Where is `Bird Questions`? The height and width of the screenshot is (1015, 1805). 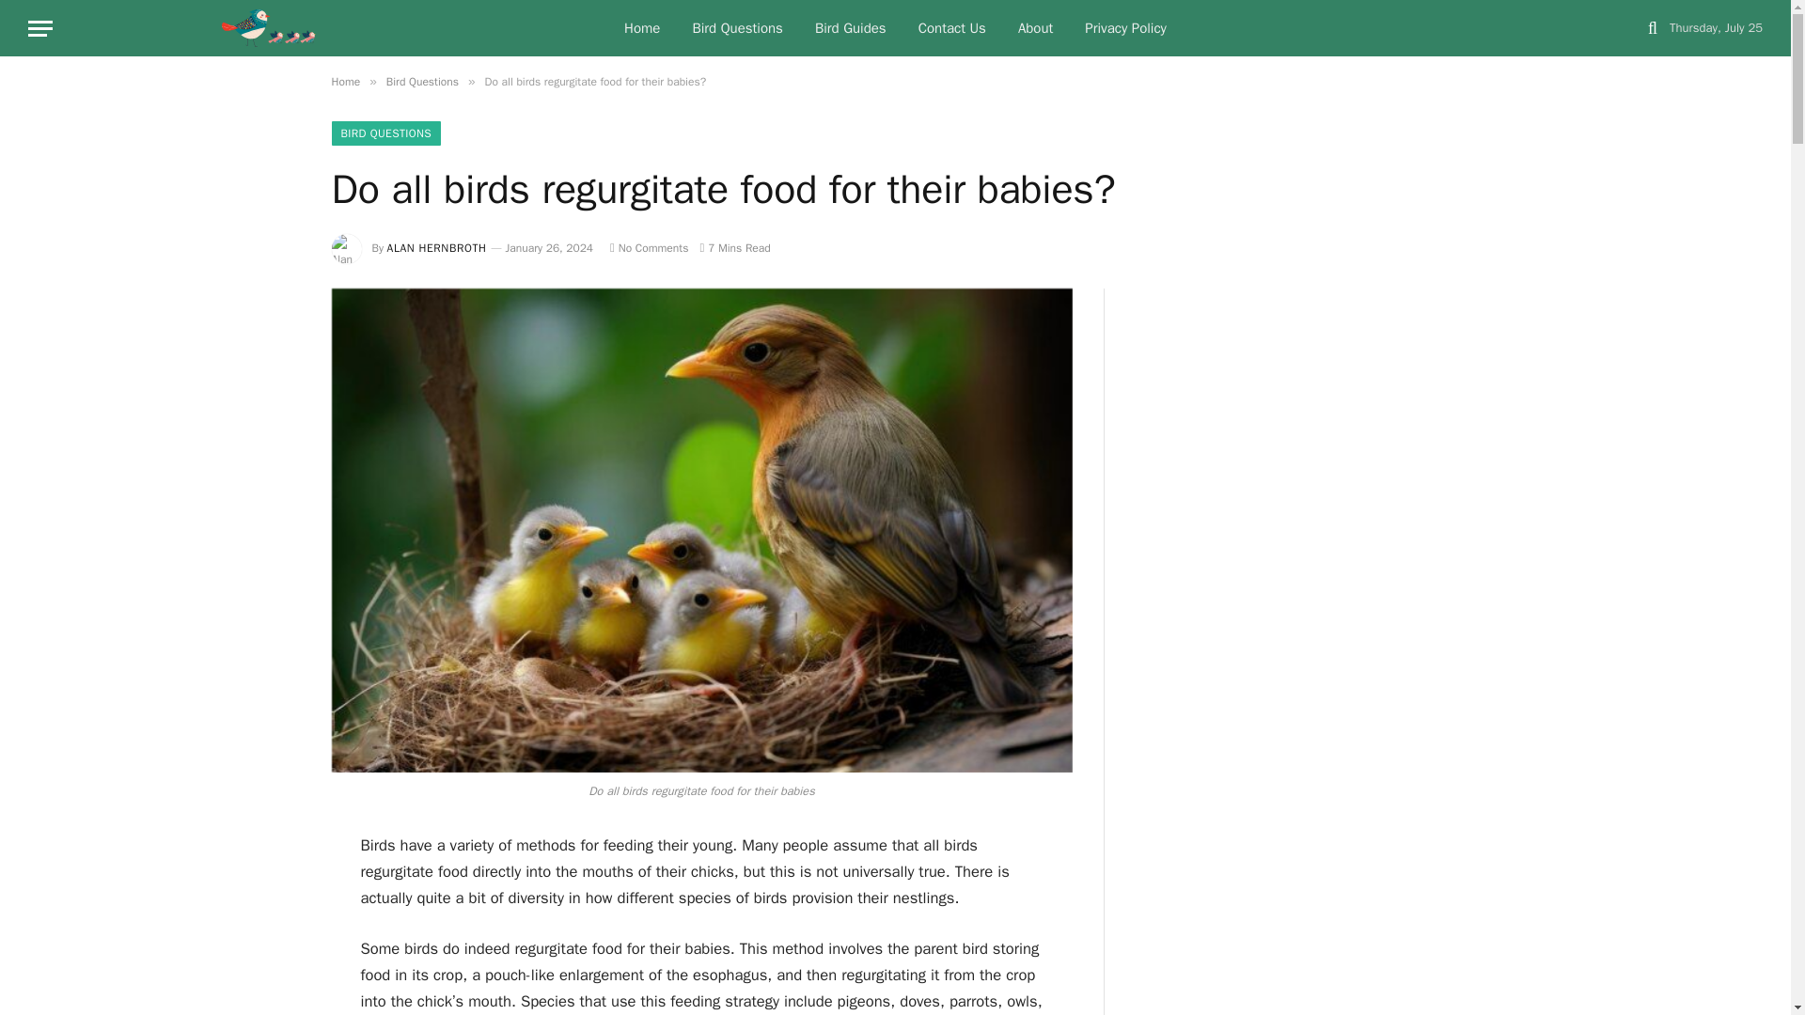
Bird Questions is located at coordinates (736, 28).